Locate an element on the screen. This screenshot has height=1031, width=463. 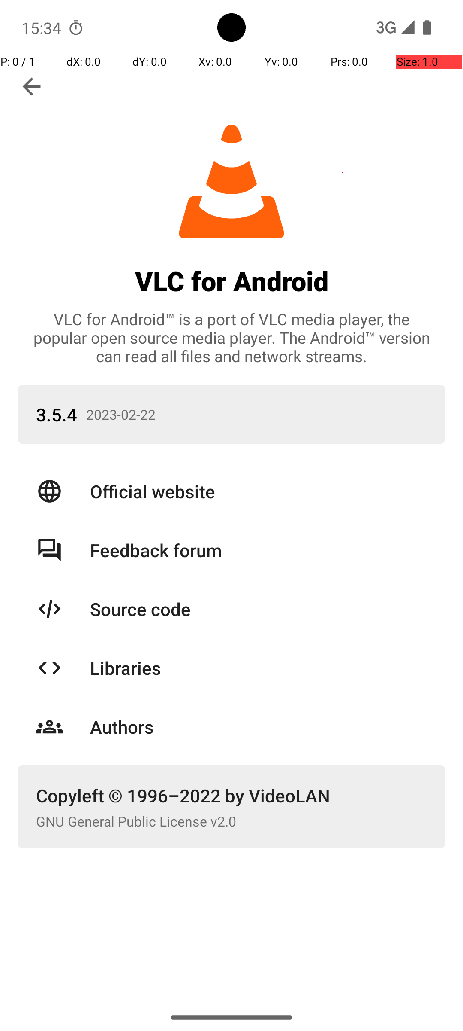
3.5.4 is located at coordinates (57, 414).